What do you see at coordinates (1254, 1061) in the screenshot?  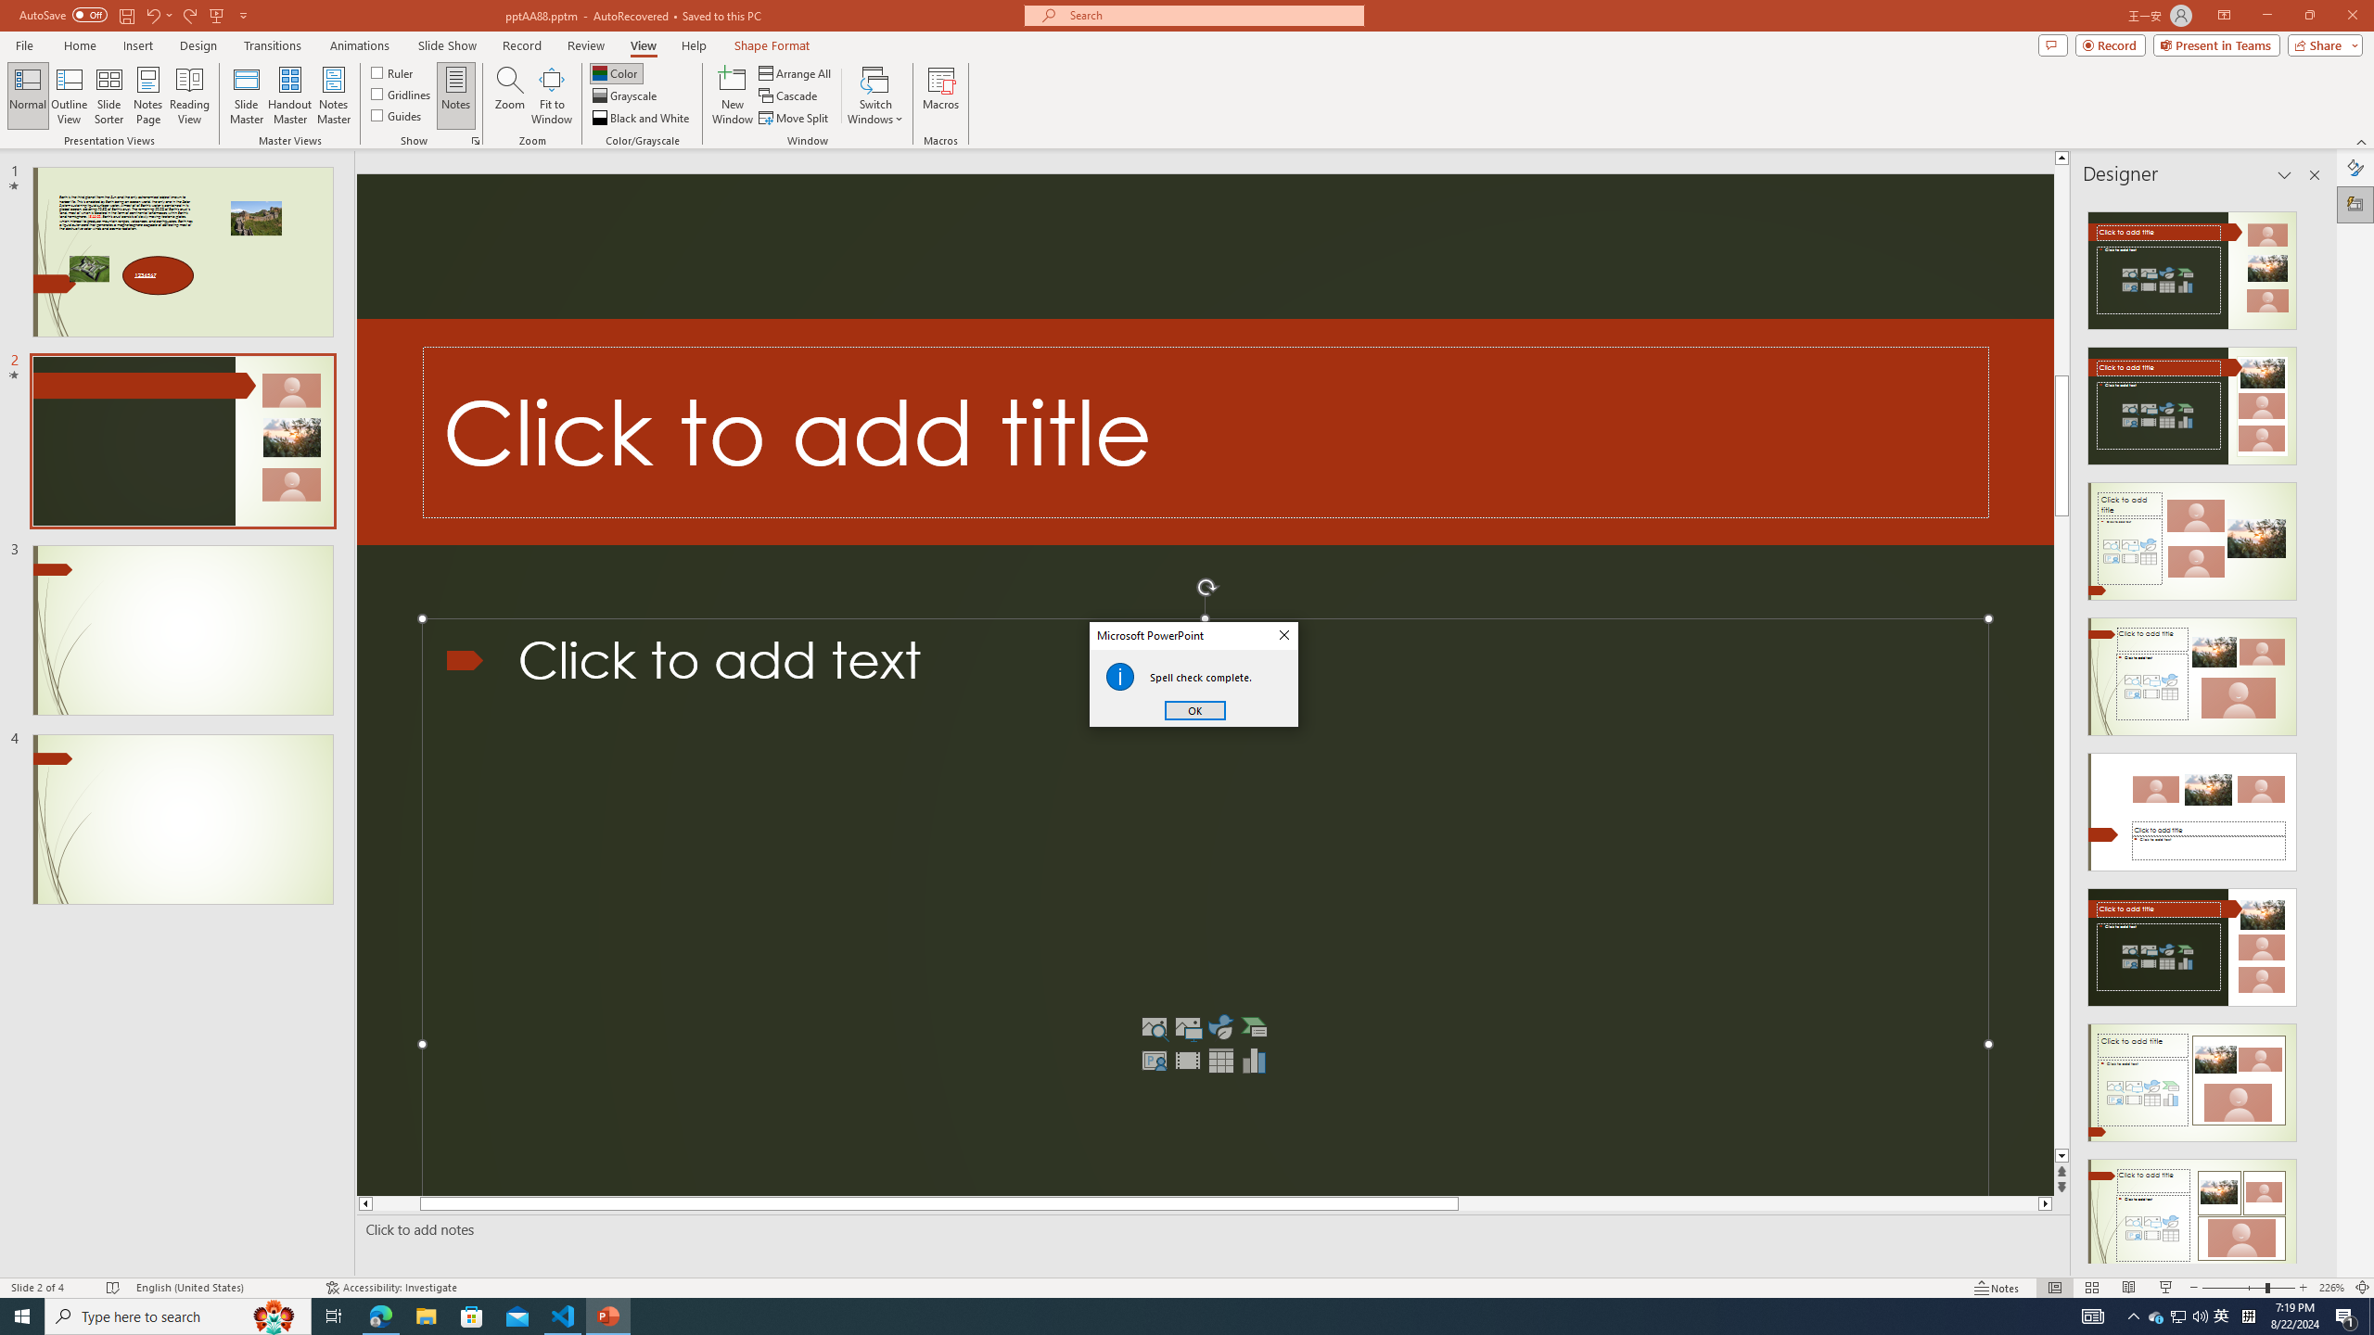 I see `Insert Chart` at bounding box center [1254, 1061].